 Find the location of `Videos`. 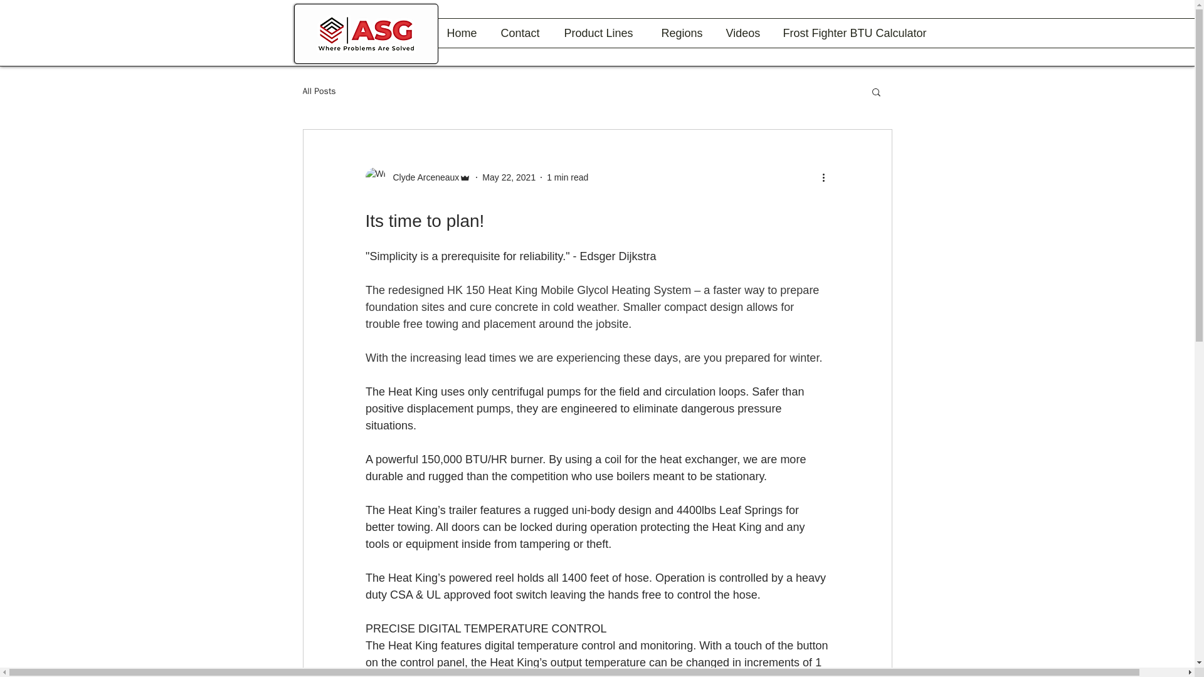

Videos is located at coordinates (744, 33).